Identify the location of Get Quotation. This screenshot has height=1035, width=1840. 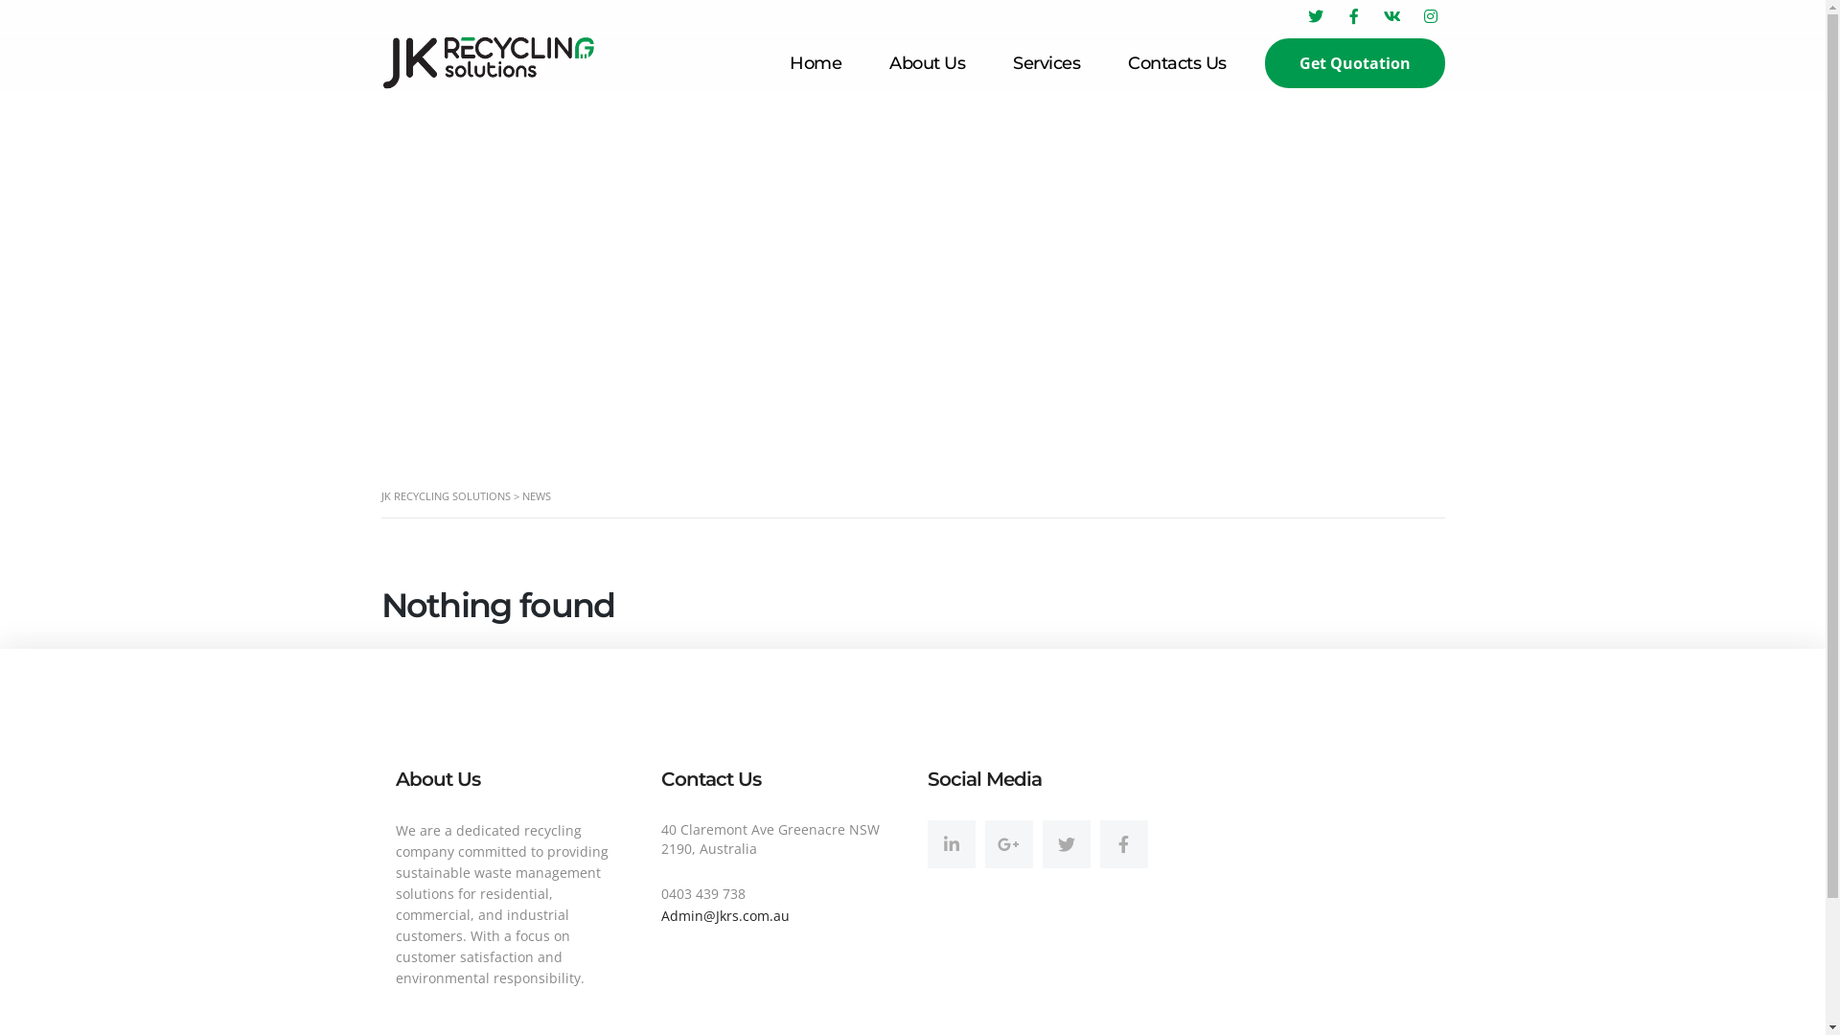
(1355, 63).